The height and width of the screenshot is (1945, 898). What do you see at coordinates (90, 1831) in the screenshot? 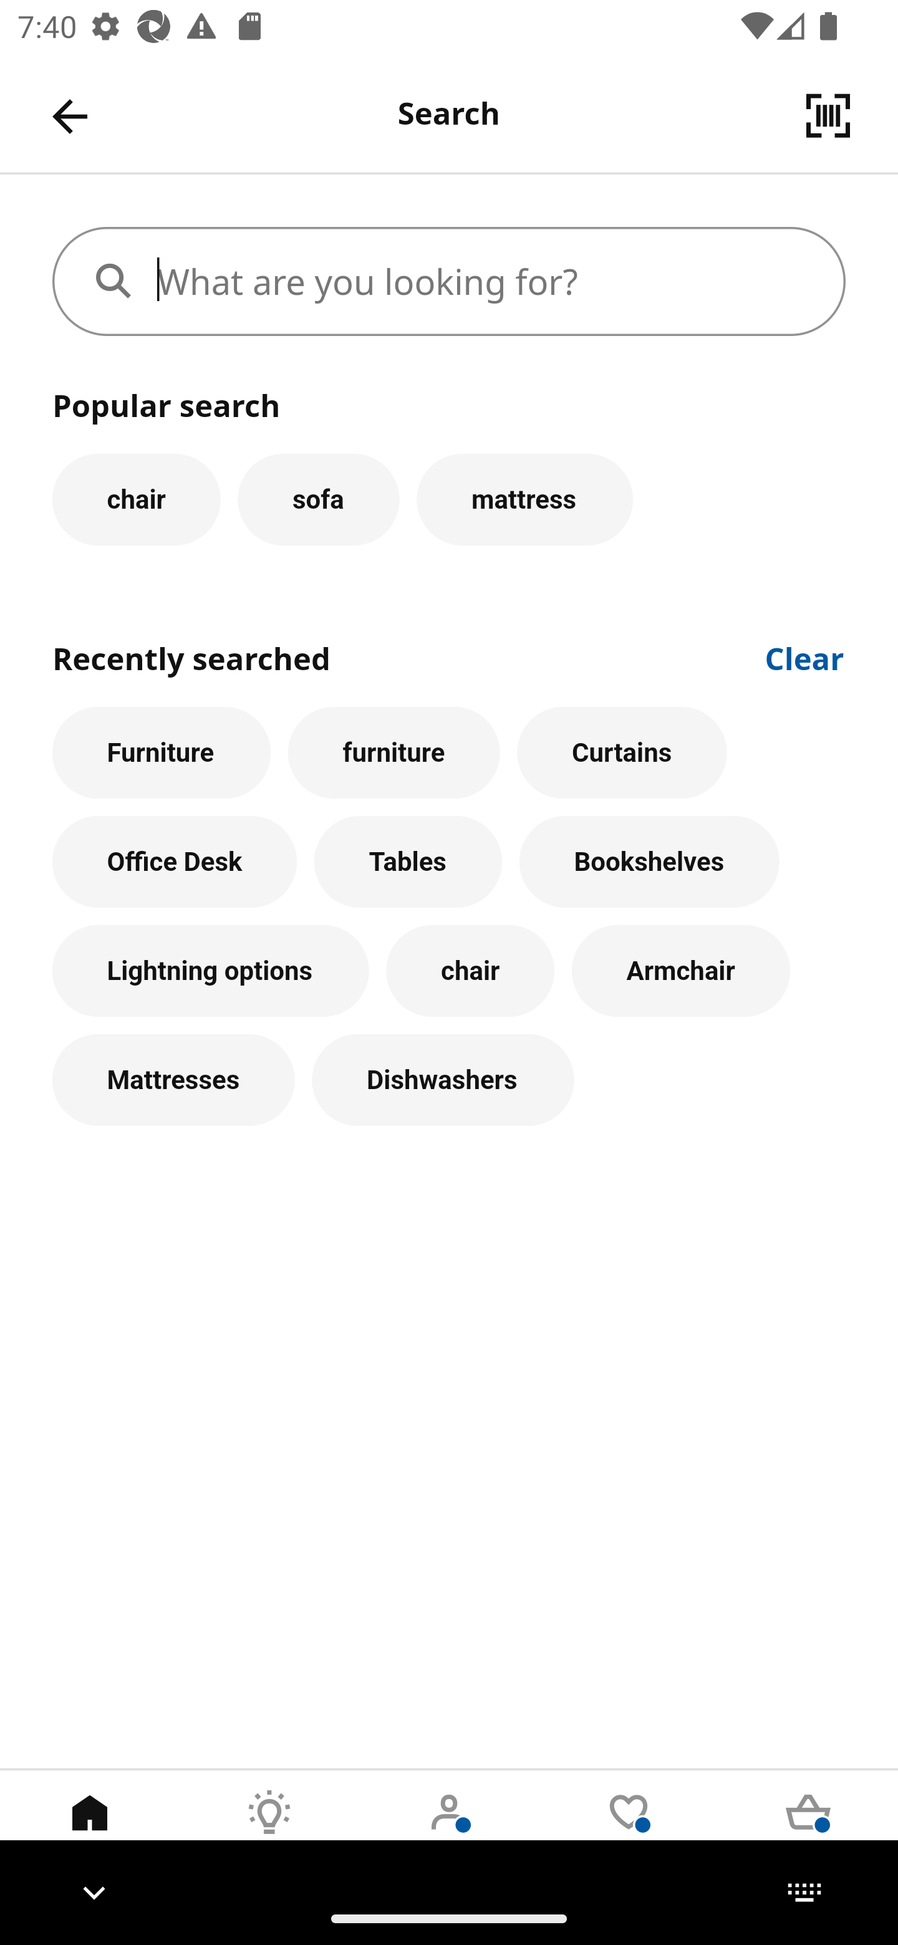
I see `Home
Tab 1 of 5` at bounding box center [90, 1831].